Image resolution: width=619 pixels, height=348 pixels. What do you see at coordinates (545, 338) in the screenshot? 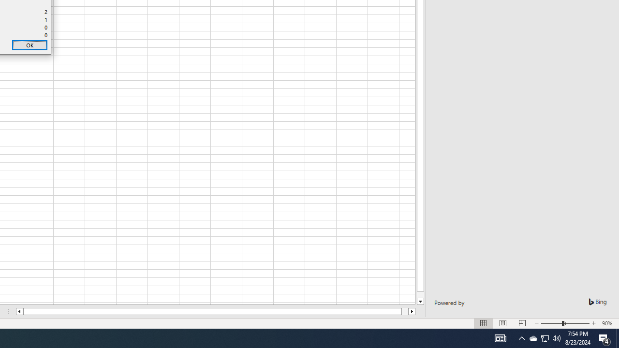
I see `Show desktop` at bounding box center [545, 338].